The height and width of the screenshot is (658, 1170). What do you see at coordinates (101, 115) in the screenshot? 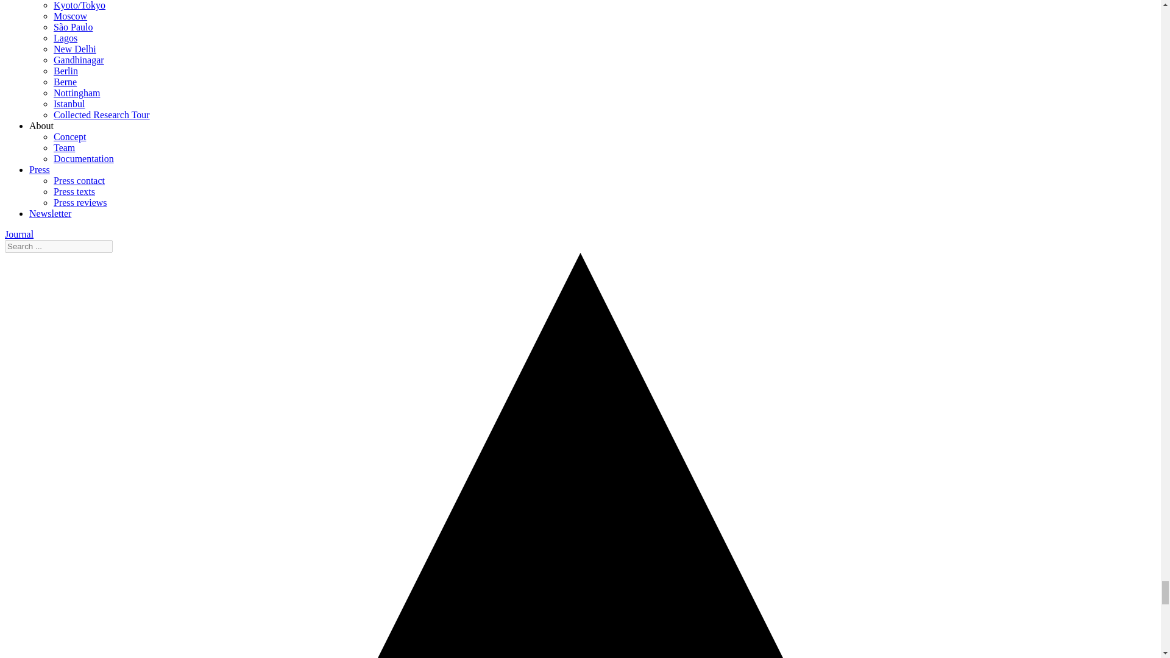
I see `Collected Research Tour` at bounding box center [101, 115].